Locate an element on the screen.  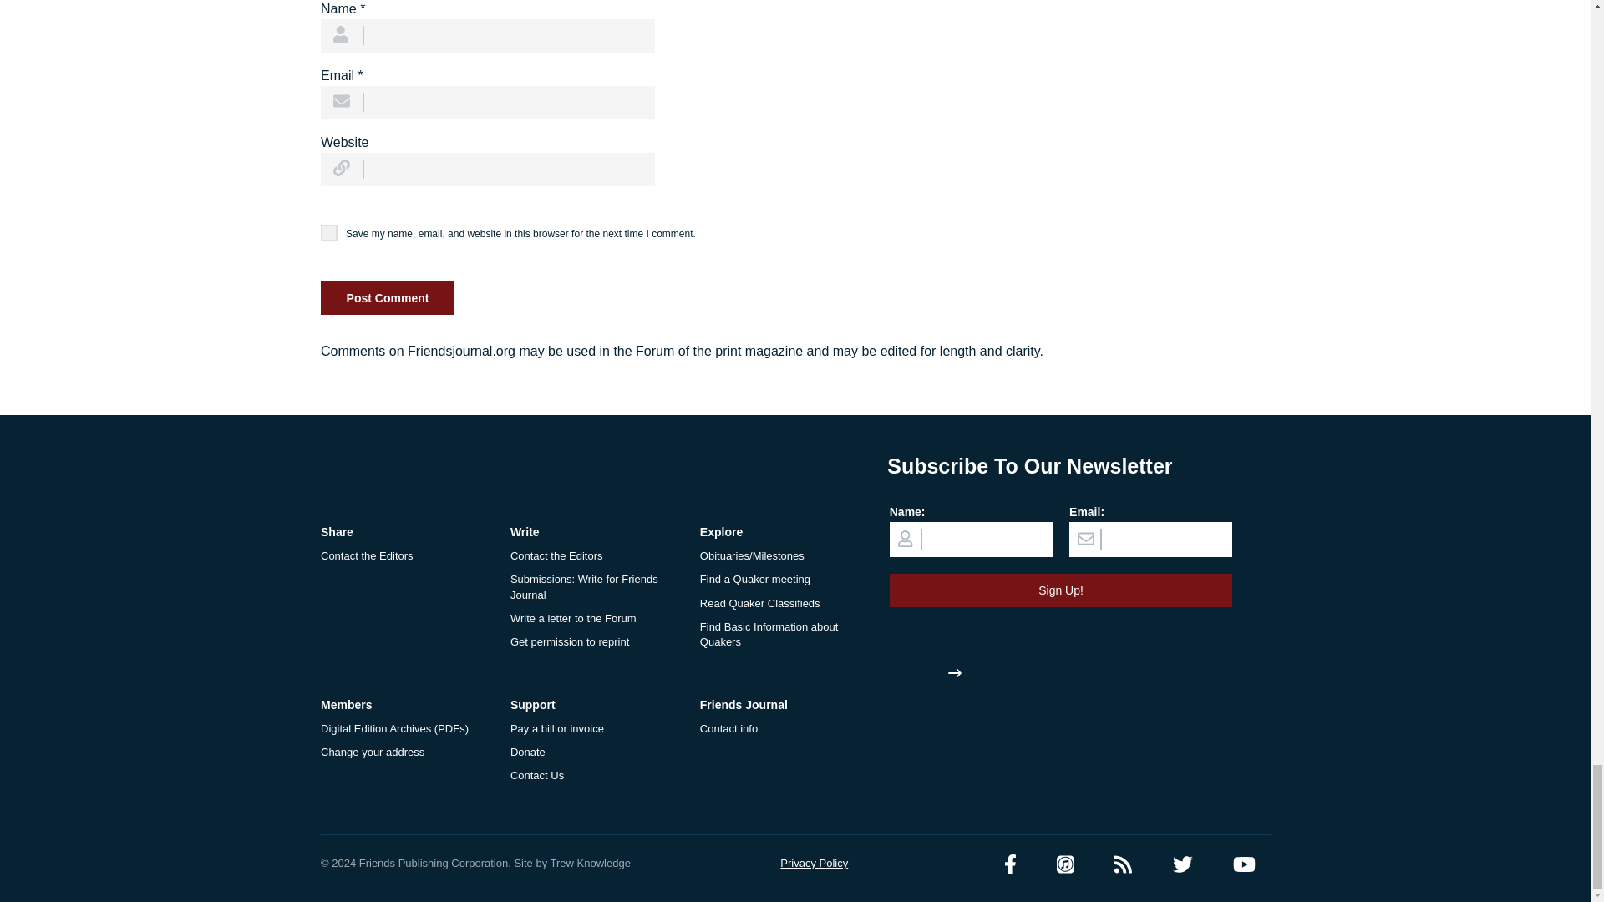
Sign Up! is located at coordinates (1061, 590).